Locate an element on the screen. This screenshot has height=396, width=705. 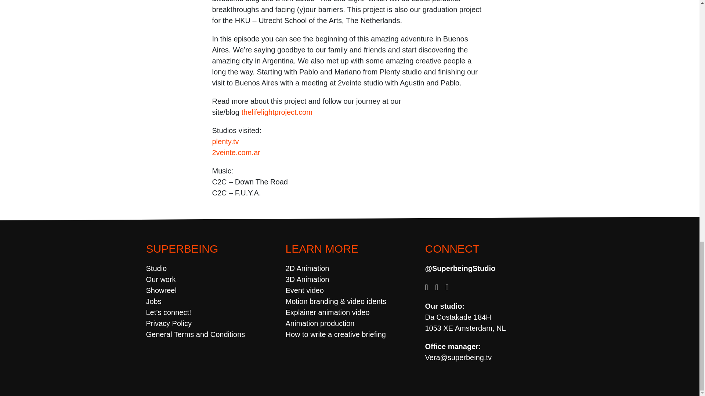
General Terms and Conditions is located at coordinates (195, 334).